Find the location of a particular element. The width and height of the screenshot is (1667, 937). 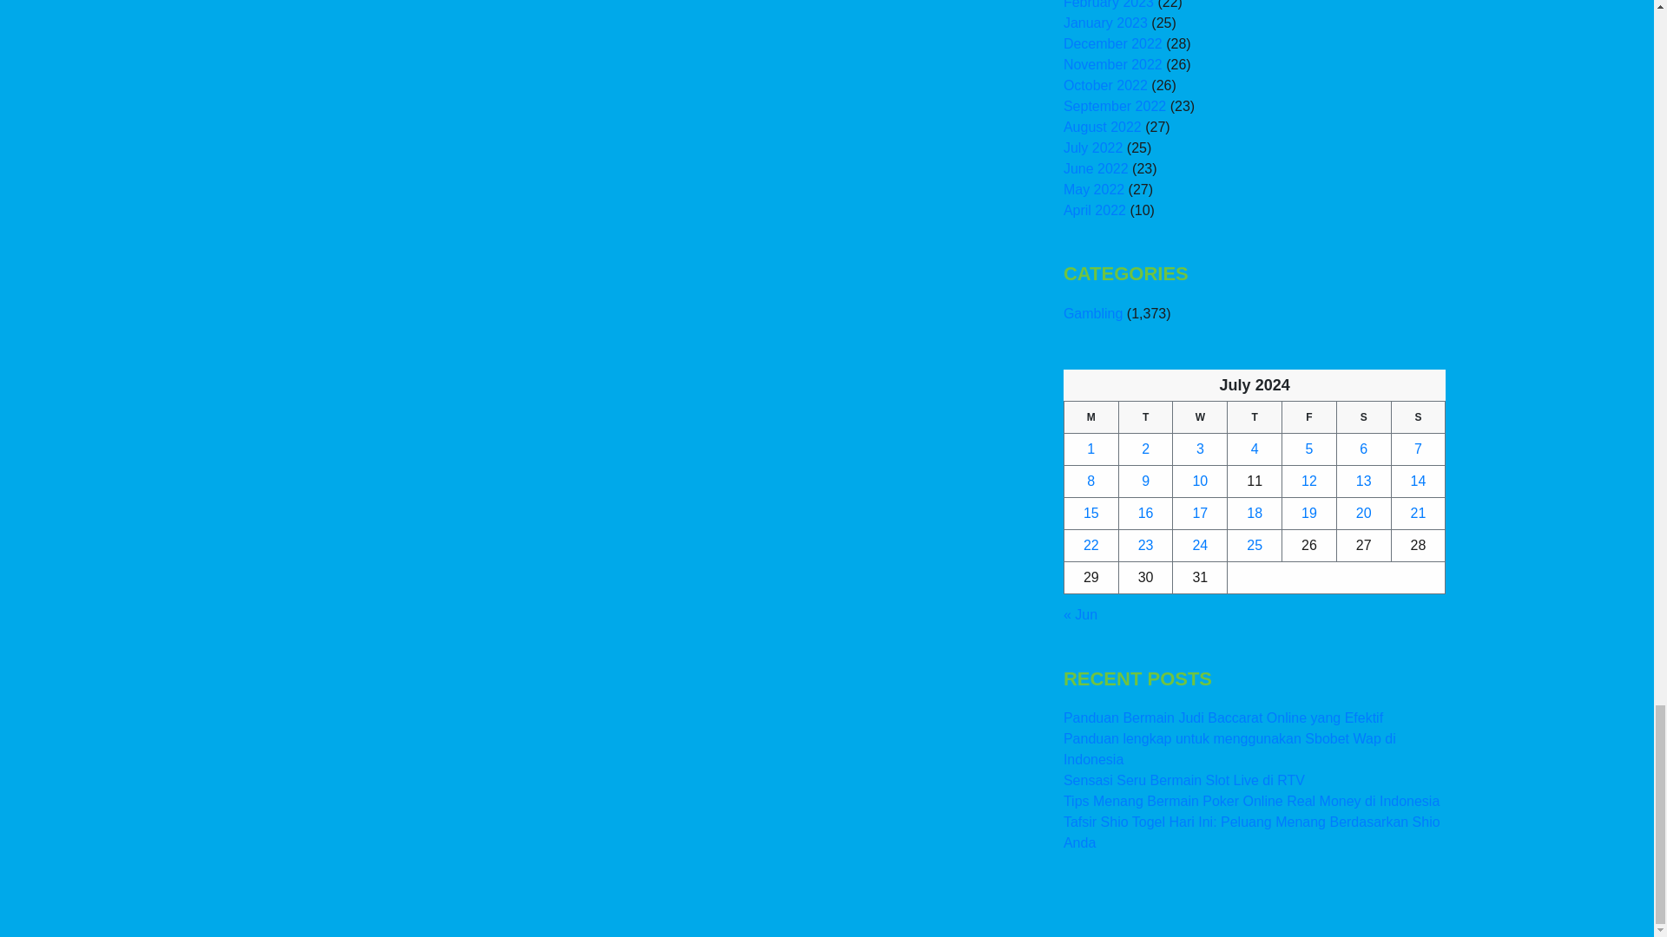

February 2023 is located at coordinates (1108, 4).